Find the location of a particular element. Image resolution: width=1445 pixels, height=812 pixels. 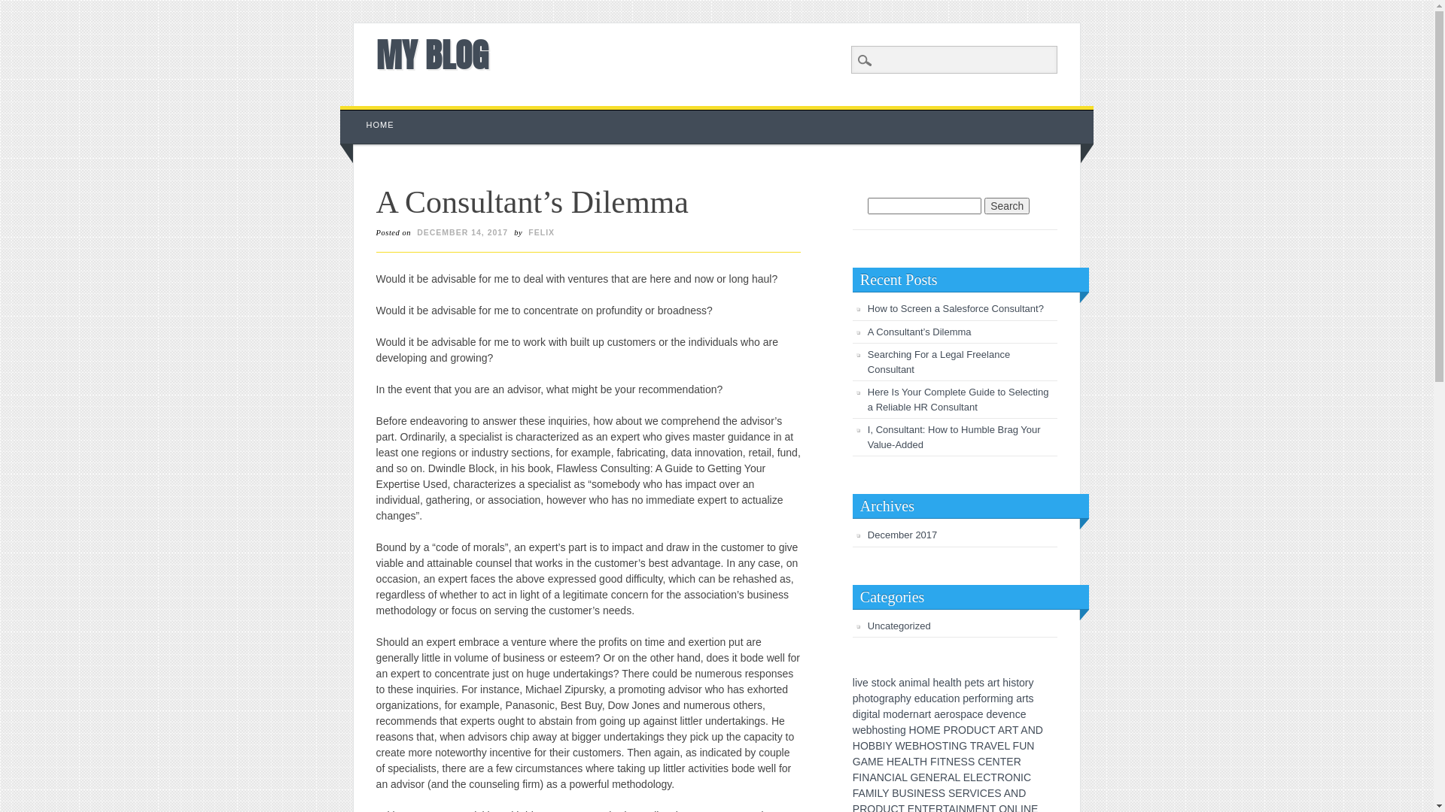

O is located at coordinates (1008, 777).